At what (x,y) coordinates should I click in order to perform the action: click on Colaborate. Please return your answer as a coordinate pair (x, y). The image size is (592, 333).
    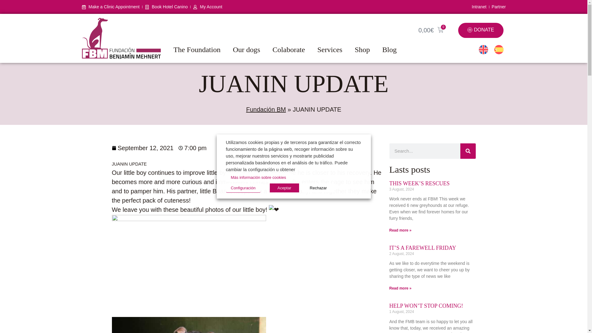
    Looking at the image, I should click on (289, 49).